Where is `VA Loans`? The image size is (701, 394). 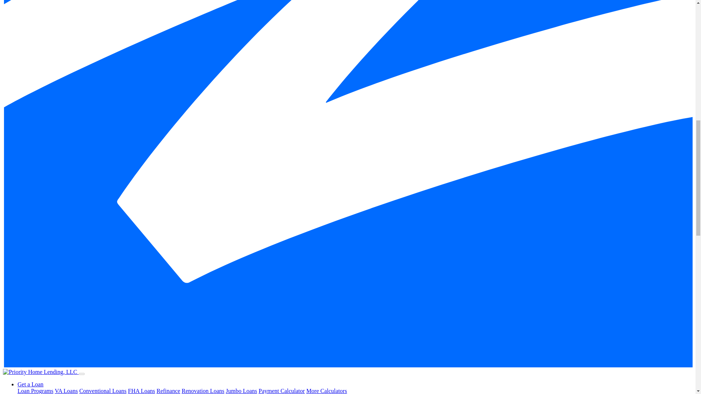
VA Loans is located at coordinates (66, 391).